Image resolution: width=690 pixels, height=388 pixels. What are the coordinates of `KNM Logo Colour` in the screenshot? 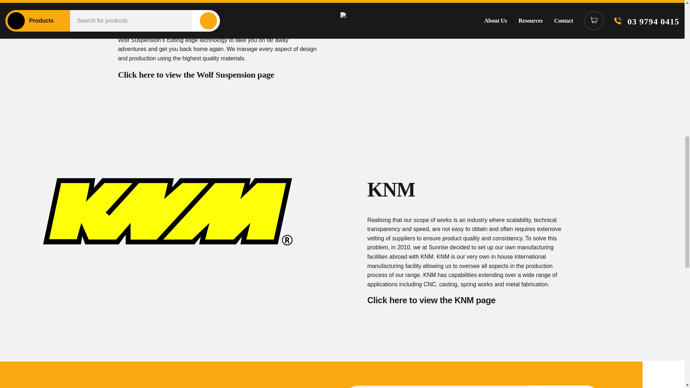 It's located at (167, 211).